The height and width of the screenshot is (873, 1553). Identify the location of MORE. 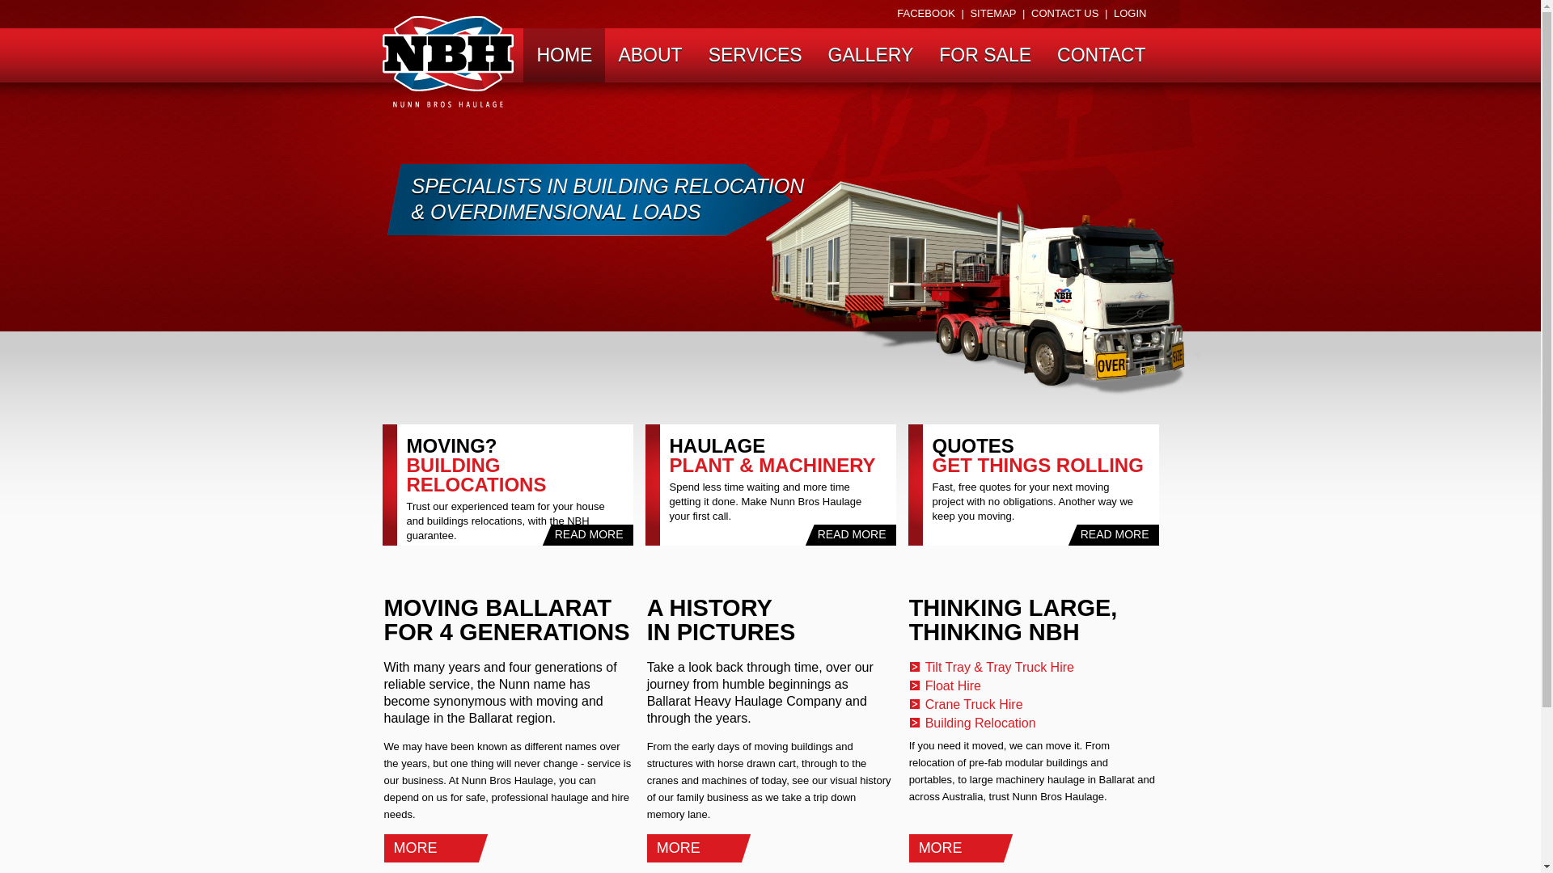
(440, 849).